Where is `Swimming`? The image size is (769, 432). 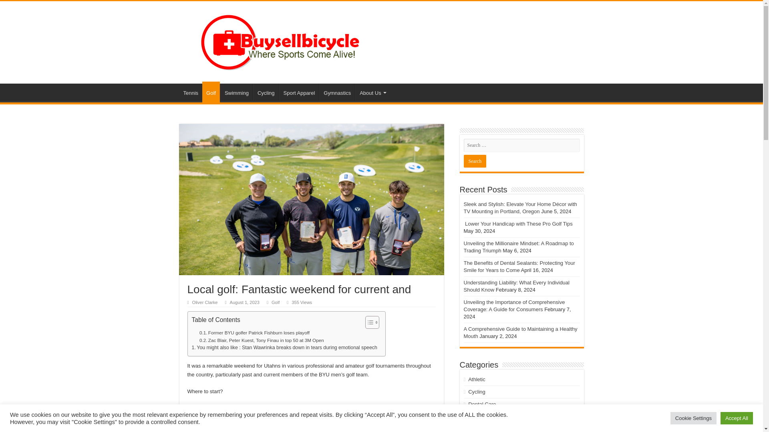 Swimming is located at coordinates (236, 92).